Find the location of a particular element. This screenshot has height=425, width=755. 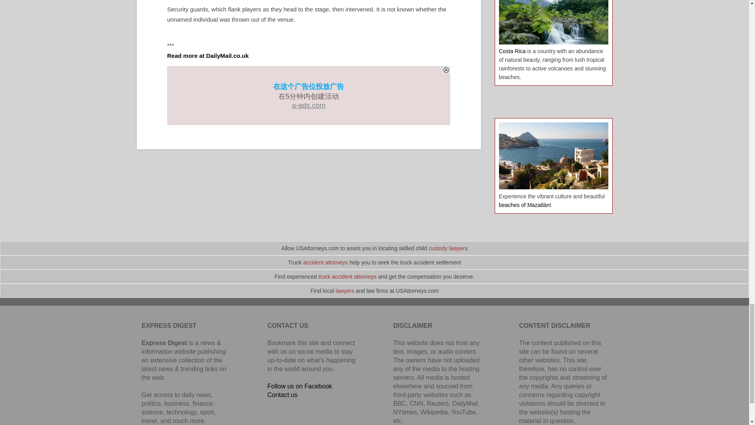

Read more at DailyMail.co.uk is located at coordinates (208, 55).